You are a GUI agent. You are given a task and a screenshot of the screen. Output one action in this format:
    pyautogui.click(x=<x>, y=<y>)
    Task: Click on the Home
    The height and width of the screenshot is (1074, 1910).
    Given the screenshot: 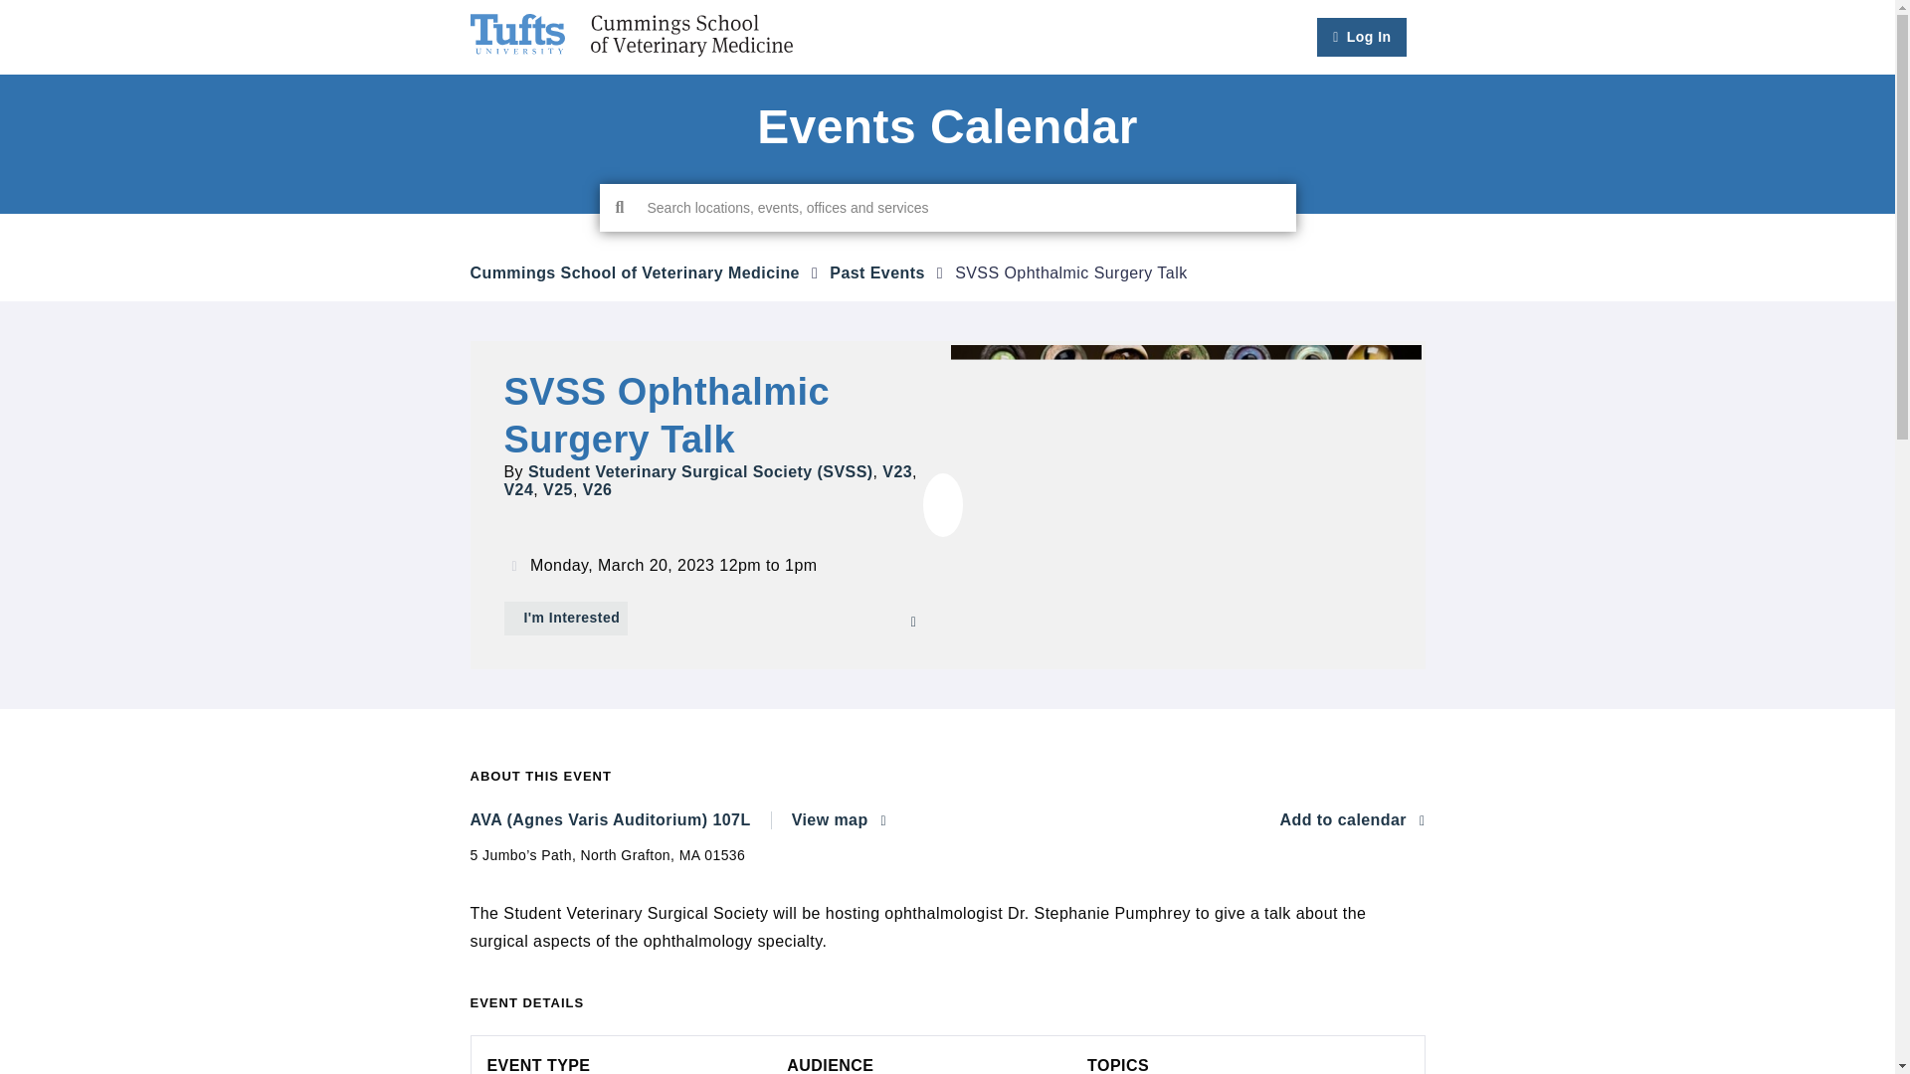 What is the action you would take?
    pyautogui.click(x=631, y=36)
    